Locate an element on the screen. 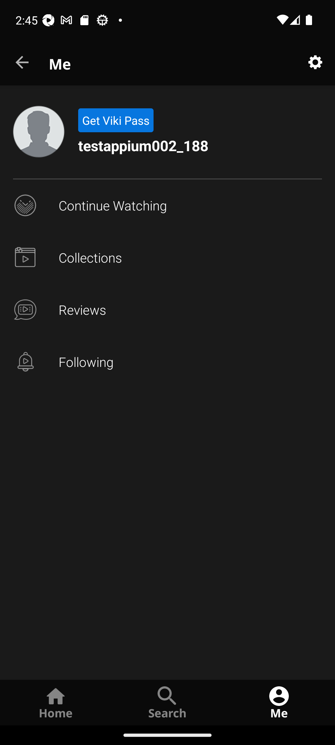 This screenshot has width=335, height=745. Navigate up is located at coordinates (23, 63).